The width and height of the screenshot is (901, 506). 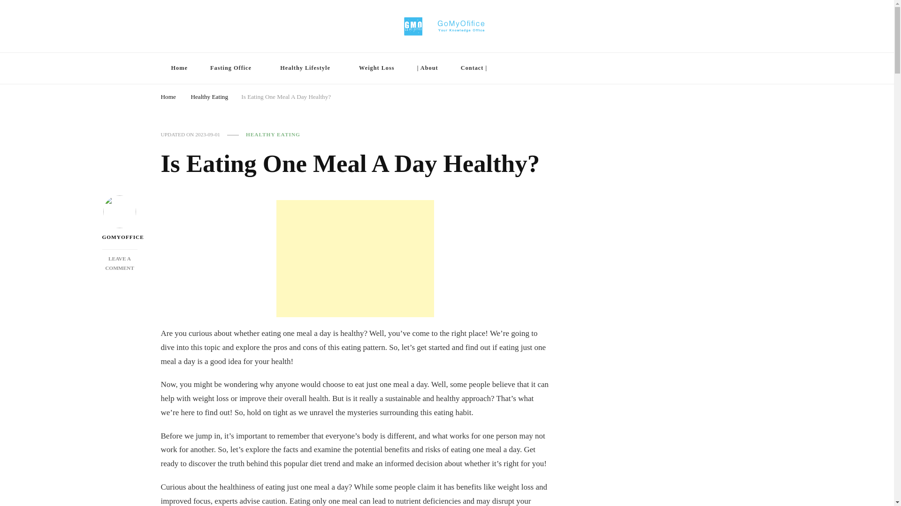 What do you see at coordinates (168, 96) in the screenshot?
I see `Home` at bounding box center [168, 96].